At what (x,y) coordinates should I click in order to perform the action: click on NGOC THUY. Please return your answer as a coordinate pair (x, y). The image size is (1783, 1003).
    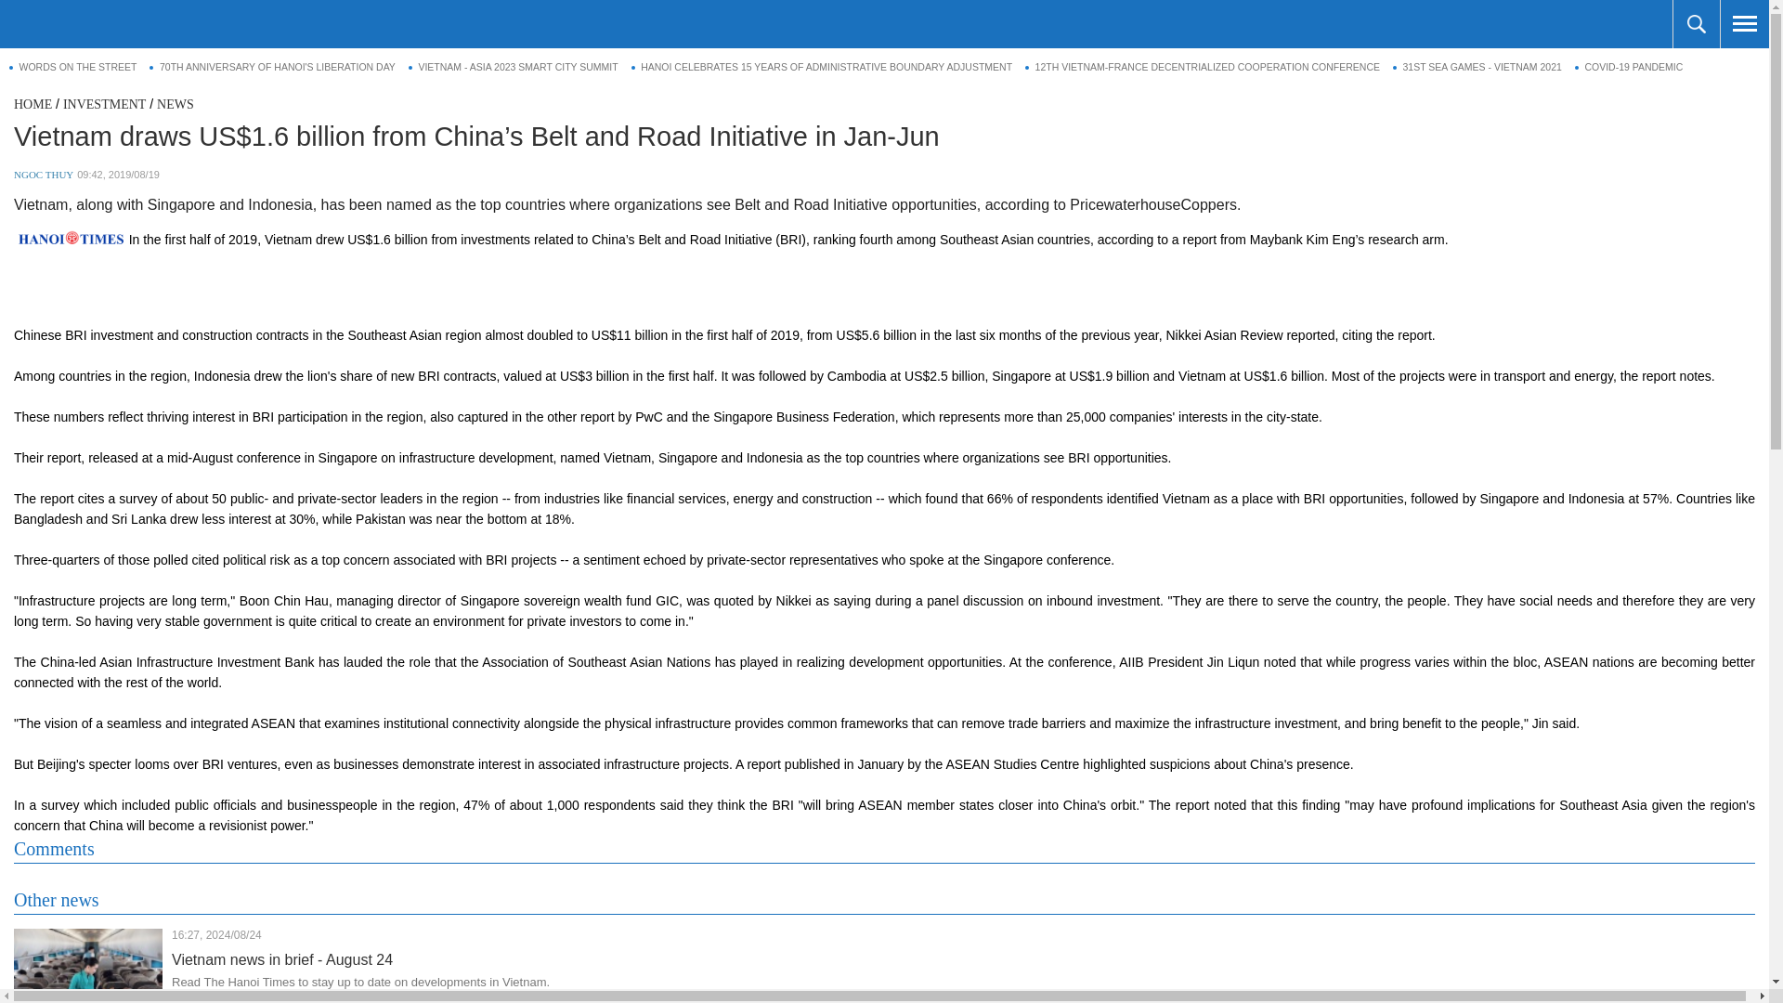
    Looking at the image, I should click on (43, 175).